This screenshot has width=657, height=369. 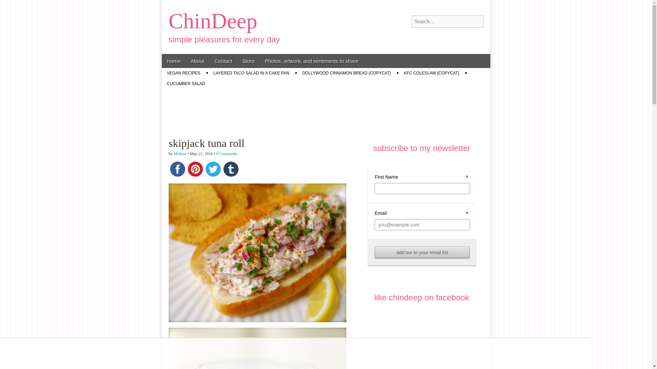 I want to click on Contact, so click(x=223, y=61).